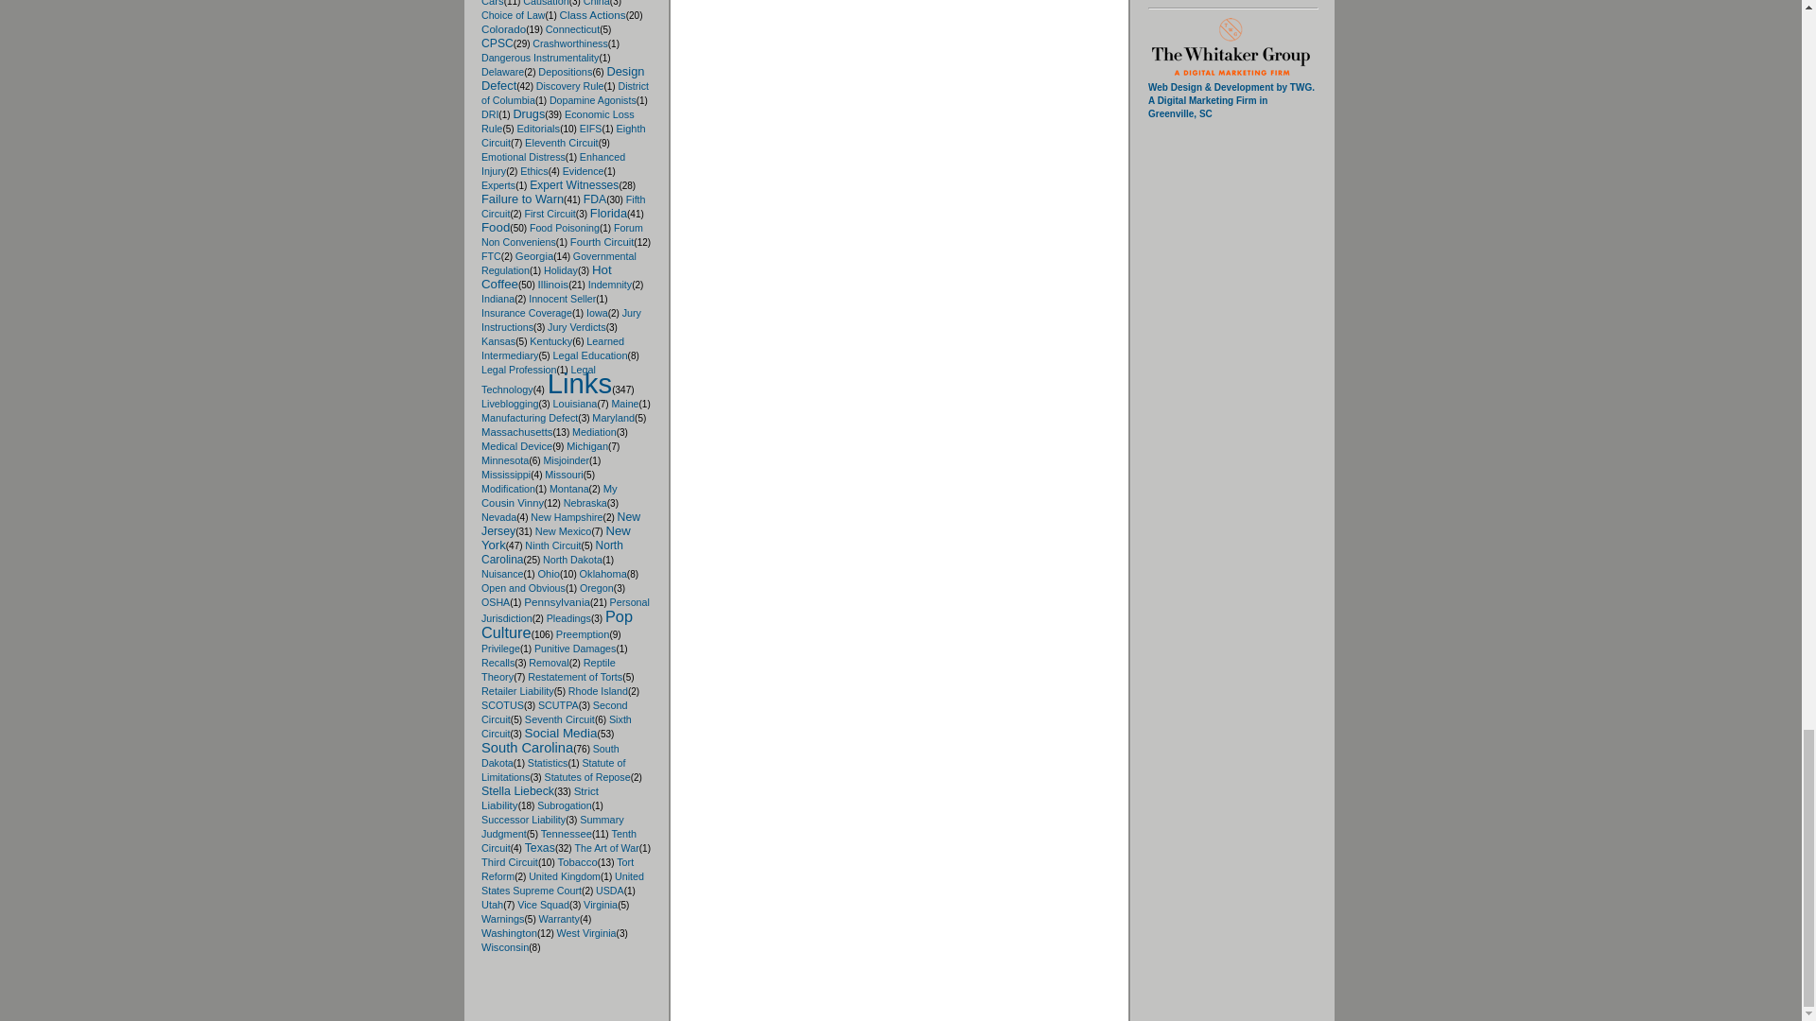 The height and width of the screenshot is (1021, 1816). I want to click on Class Actions, so click(592, 13).